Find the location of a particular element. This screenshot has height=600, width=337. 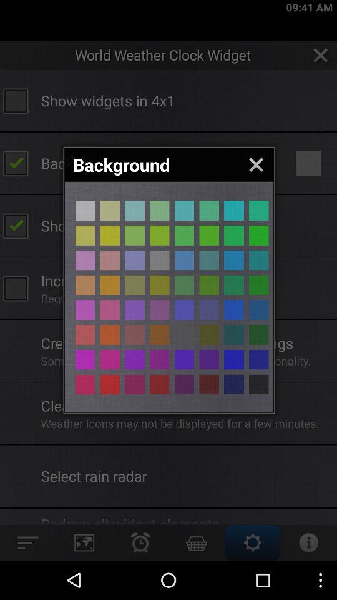

different color page is located at coordinates (184, 310).